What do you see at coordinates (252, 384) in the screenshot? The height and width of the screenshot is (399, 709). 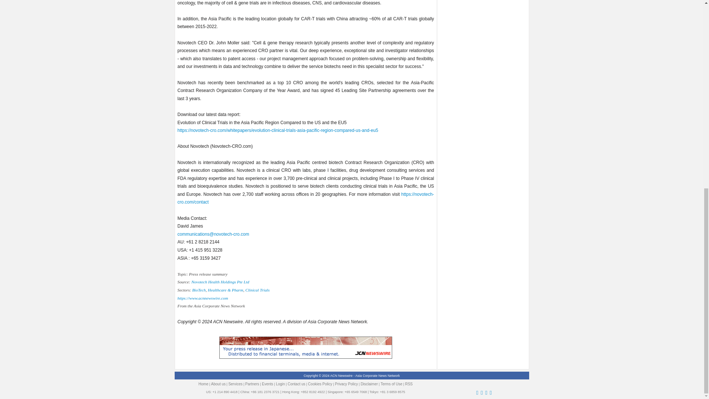 I see `Partners` at bounding box center [252, 384].